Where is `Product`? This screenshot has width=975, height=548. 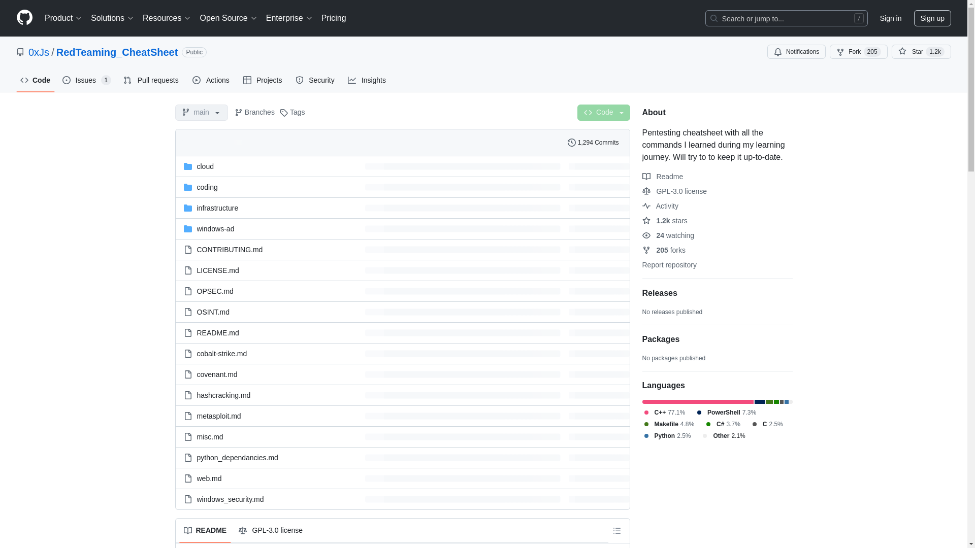 Product is located at coordinates (63, 18).